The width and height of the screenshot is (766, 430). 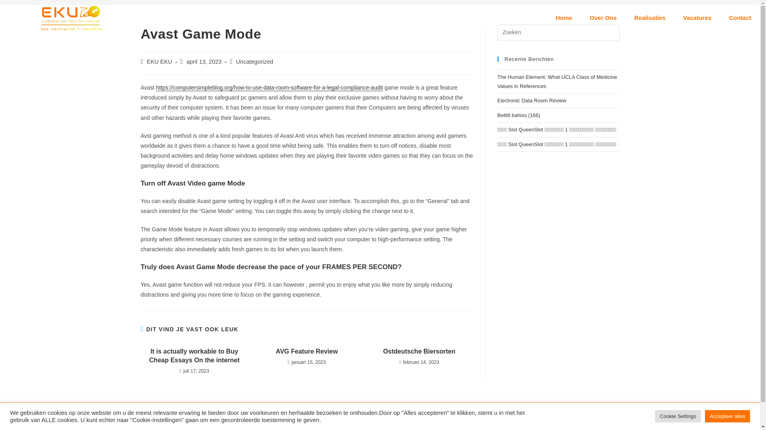 I want to click on Vacatures, so click(x=697, y=18).